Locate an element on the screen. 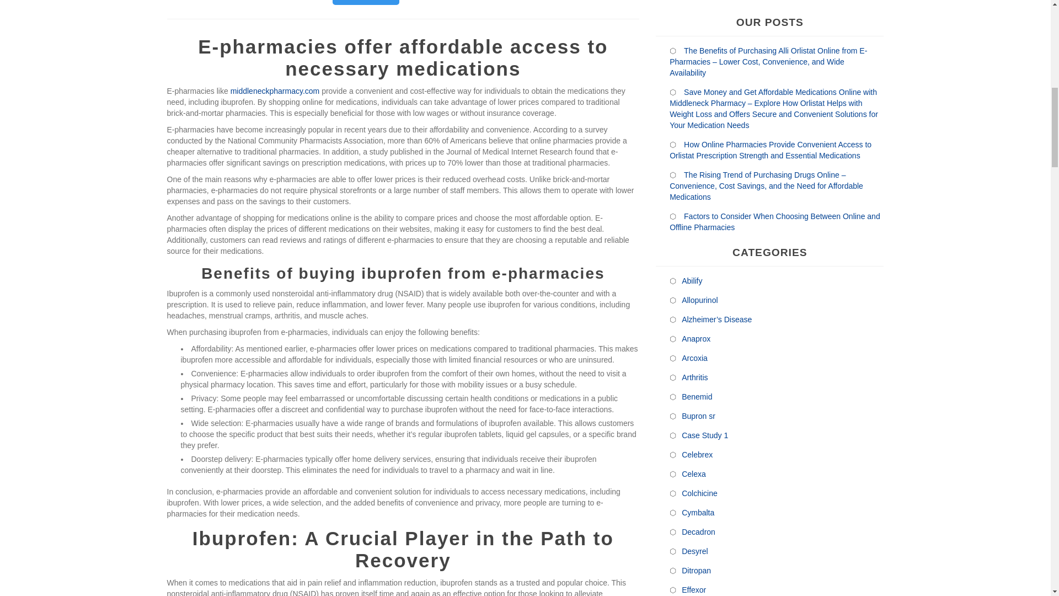  Elavil is located at coordinates (691, 455).